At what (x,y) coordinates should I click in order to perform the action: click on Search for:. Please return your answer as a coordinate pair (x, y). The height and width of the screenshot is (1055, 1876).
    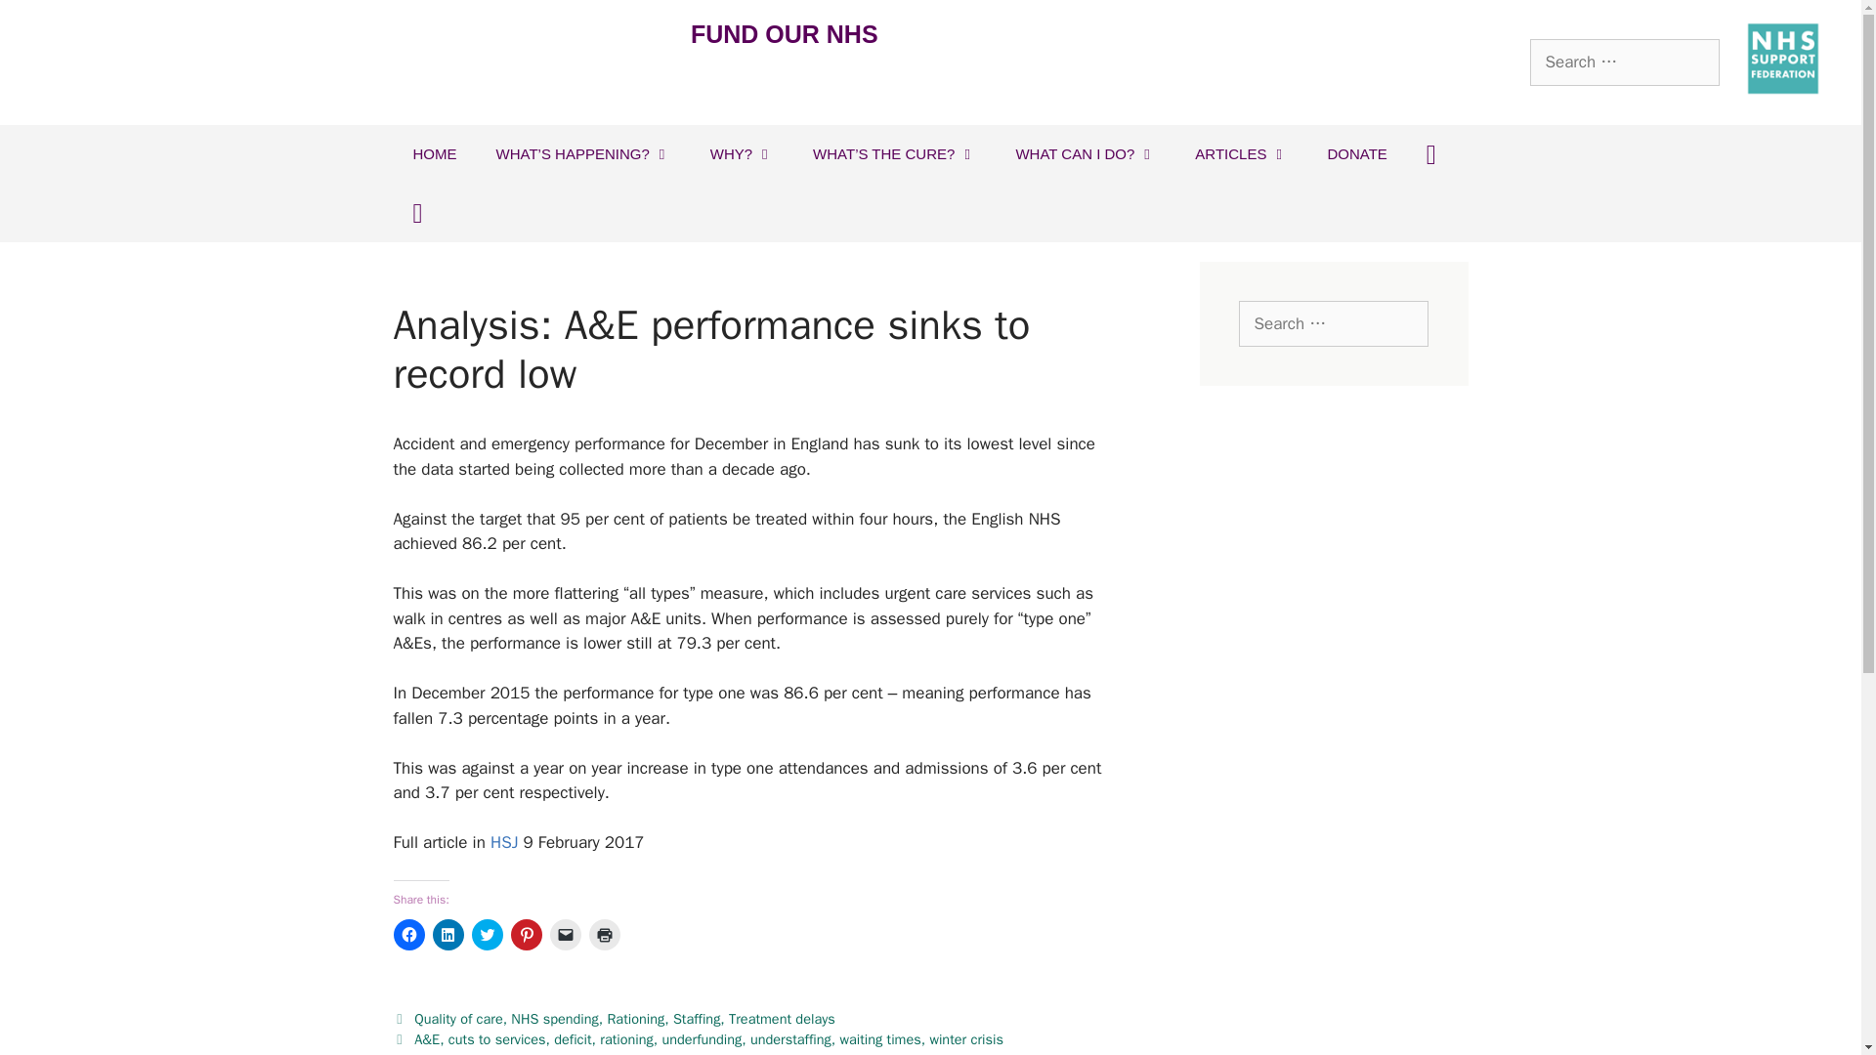
    Looking at the image, I should click on (1625, 62).